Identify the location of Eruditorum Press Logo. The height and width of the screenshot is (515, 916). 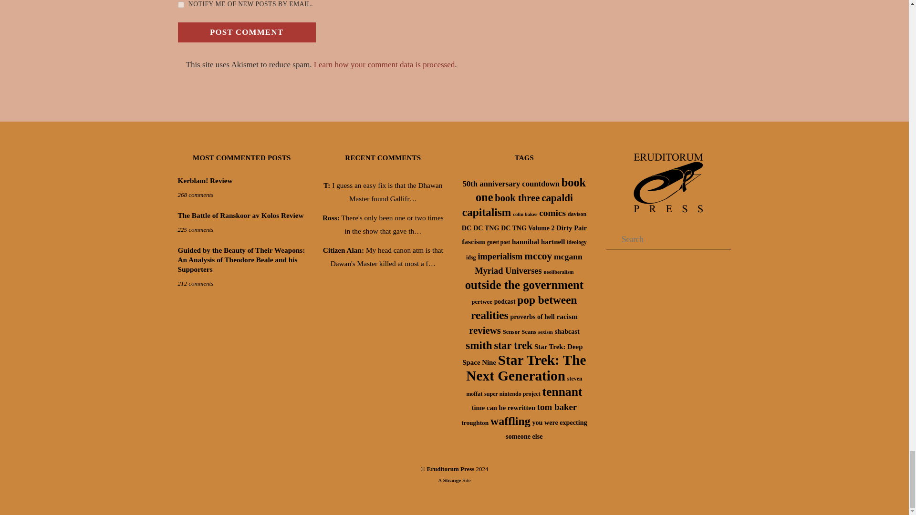
(668, 183).